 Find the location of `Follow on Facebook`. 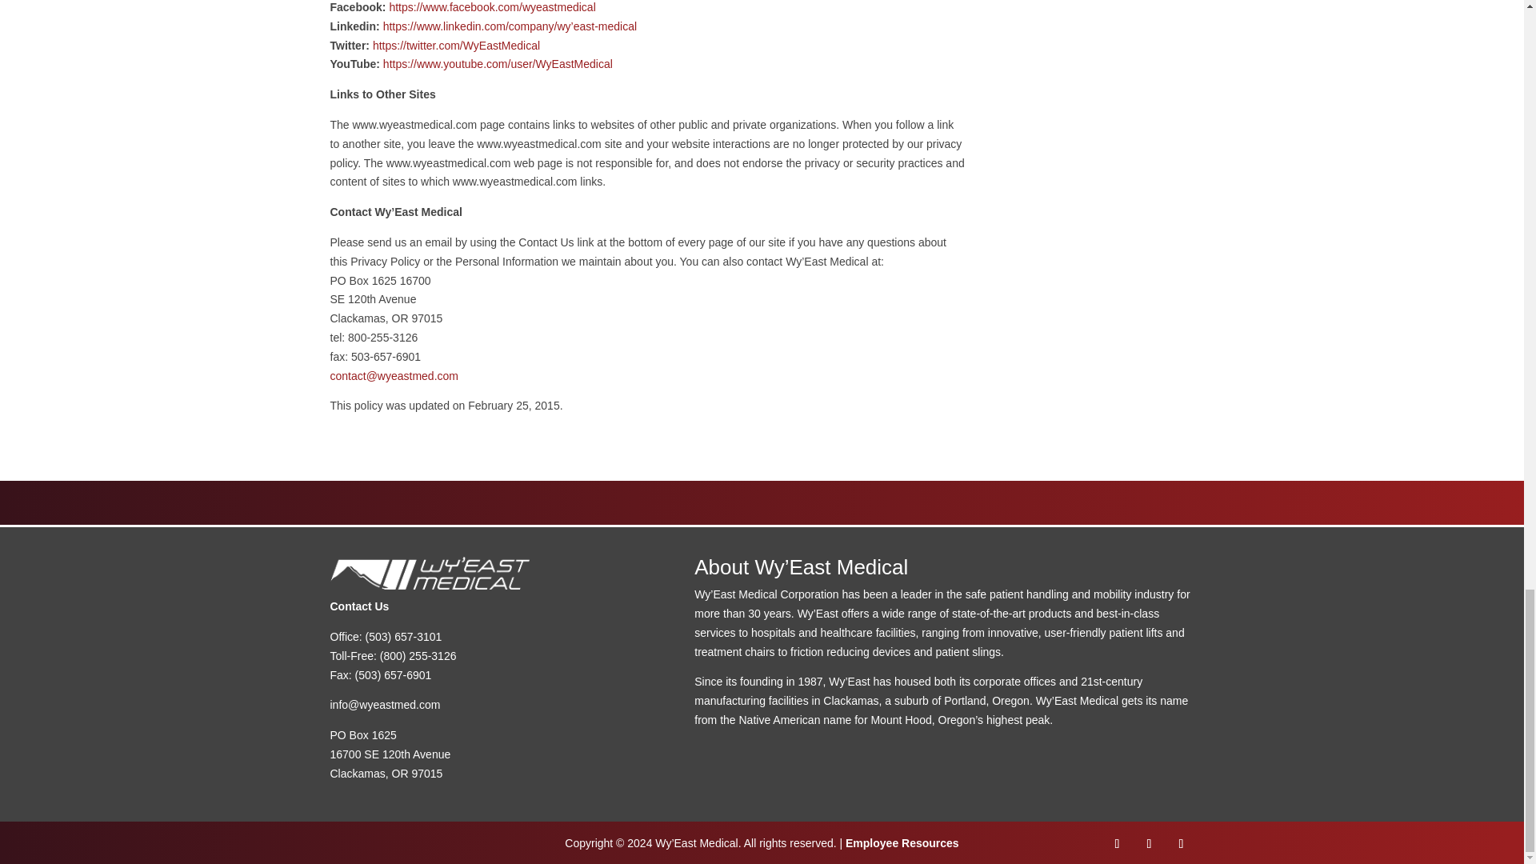

Follow on Facebook is located at coordinates (1117, 843).